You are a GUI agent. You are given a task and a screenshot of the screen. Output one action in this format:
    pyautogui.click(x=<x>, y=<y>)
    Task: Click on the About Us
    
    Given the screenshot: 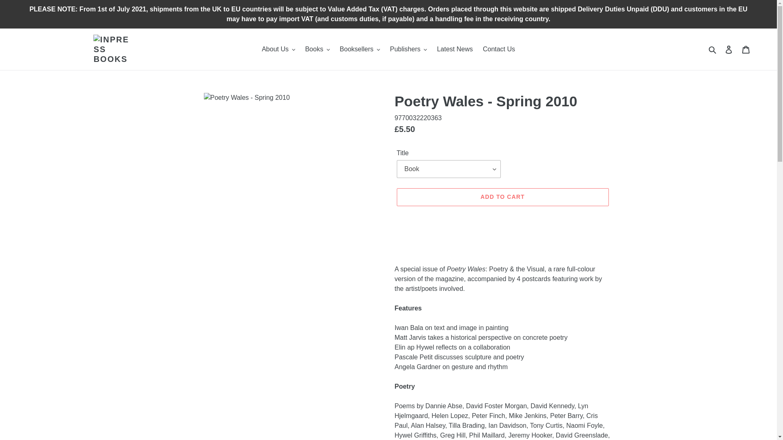 What is the action you would take?
    pyautogui.click(x=278, y=49)
    